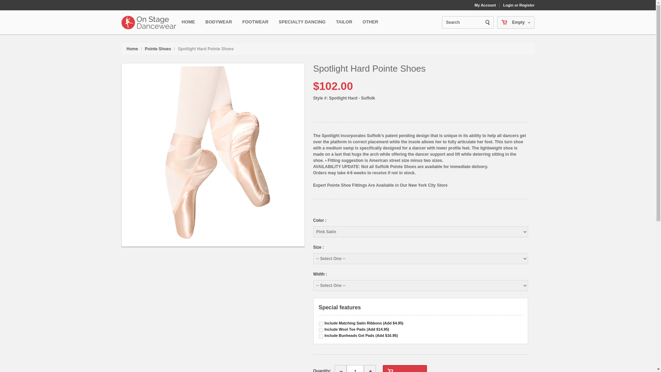 This screenshot has width=661, height=372. What do you see at coordinates (518, 5) in the screenshot?
I see `Login or Register` at bounding box center [518, 5].